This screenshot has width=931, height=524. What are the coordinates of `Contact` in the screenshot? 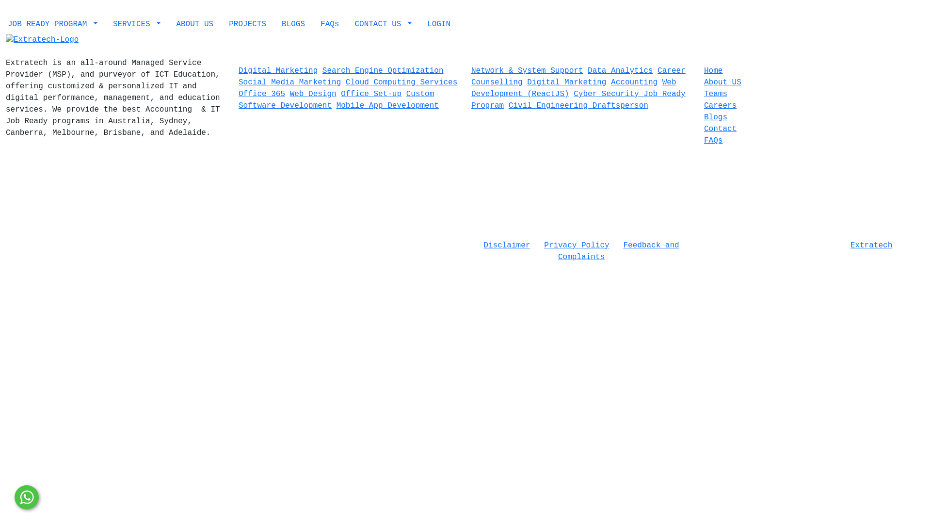 It's located at (721, 129).